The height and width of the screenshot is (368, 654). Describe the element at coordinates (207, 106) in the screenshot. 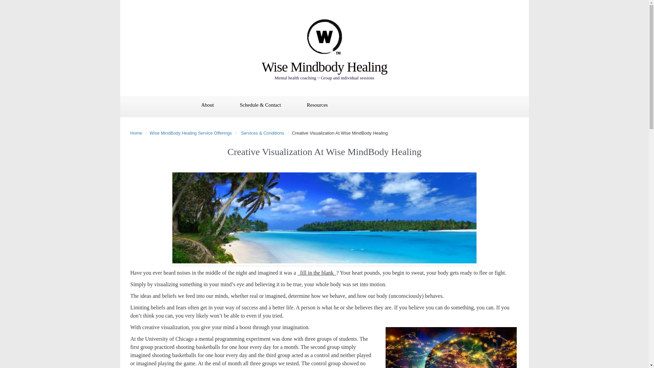

I see `About` at that location.